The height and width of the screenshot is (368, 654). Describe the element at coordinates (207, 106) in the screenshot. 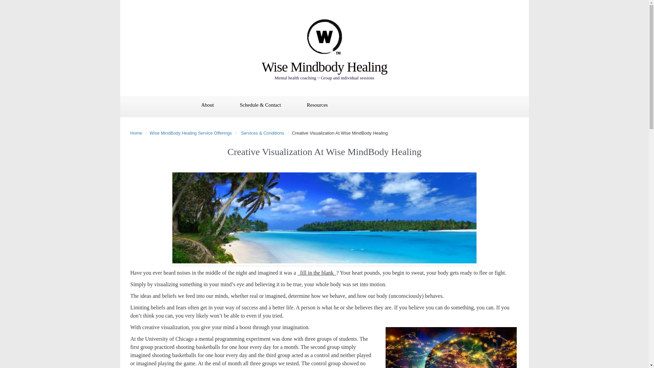

I see `About` at that location.